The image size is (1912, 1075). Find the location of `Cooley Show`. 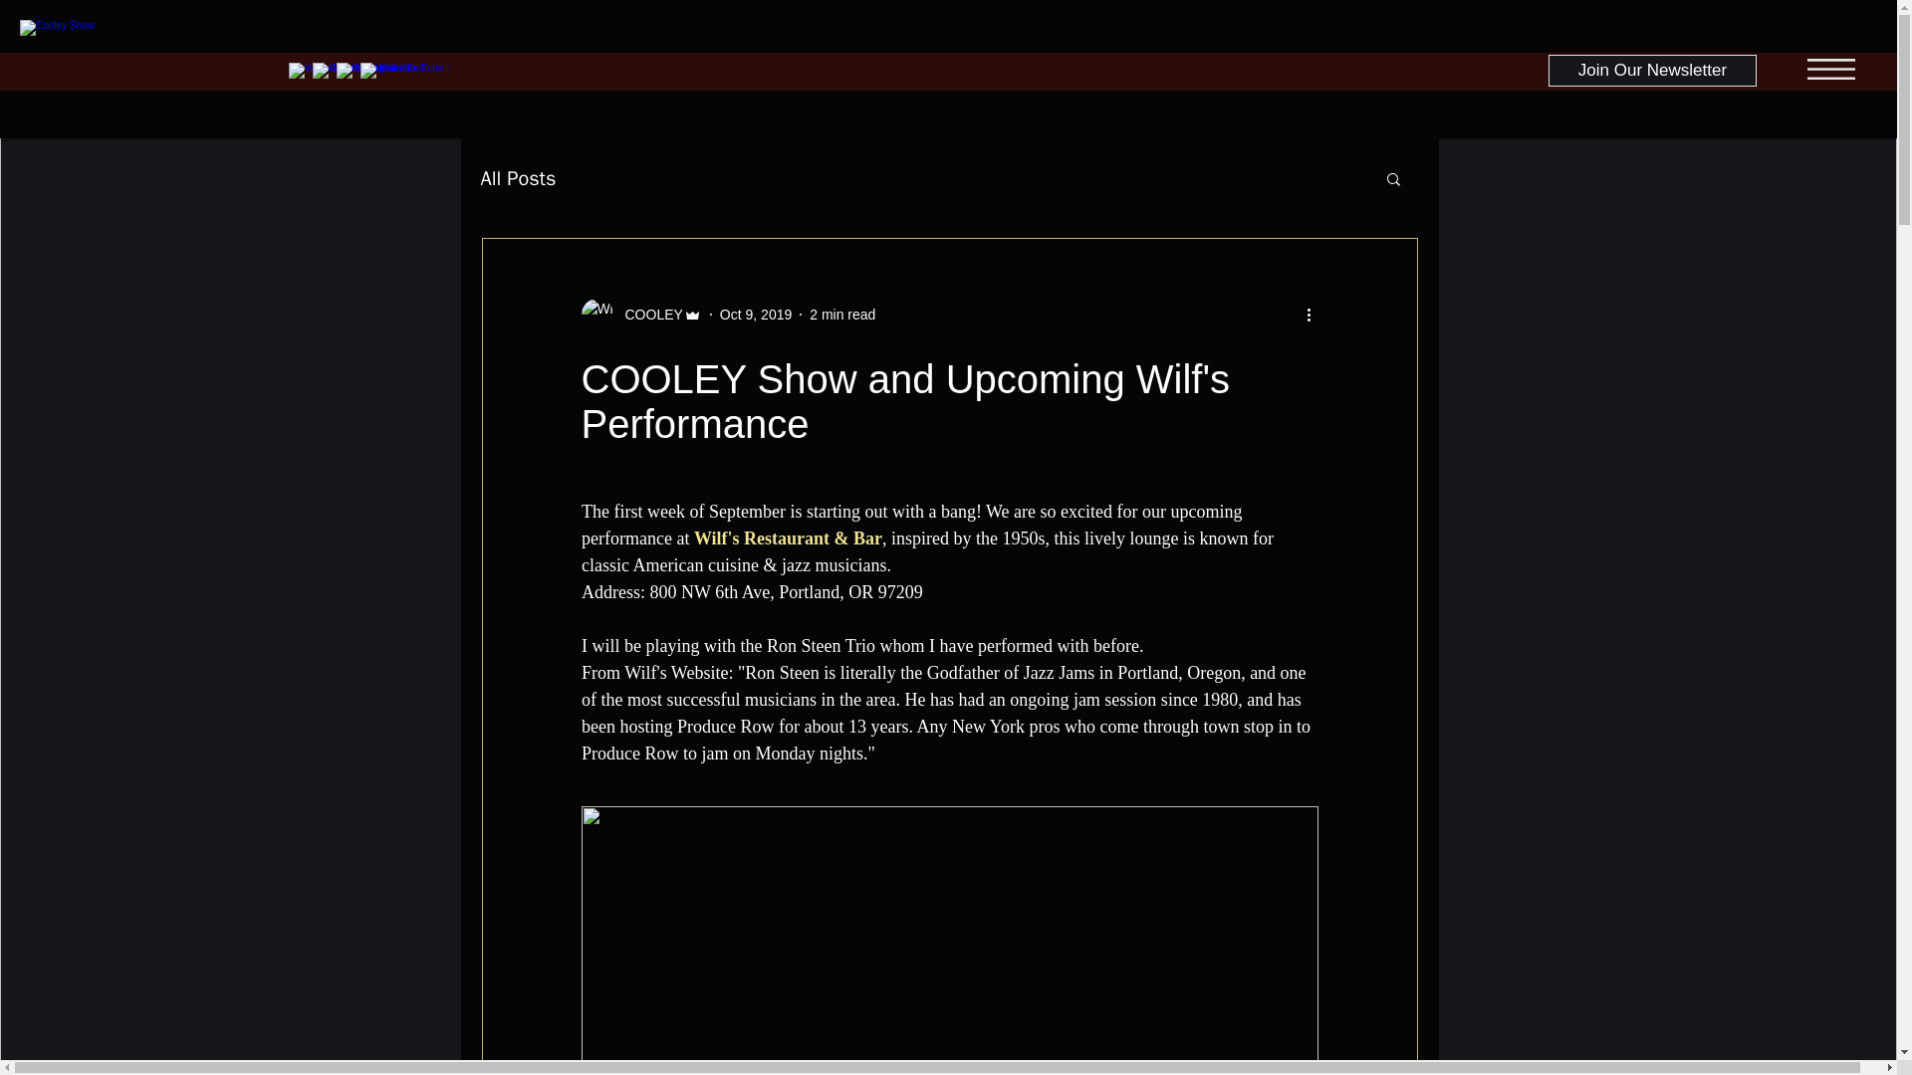

Cooley Show is located at coordinates (135, 75).